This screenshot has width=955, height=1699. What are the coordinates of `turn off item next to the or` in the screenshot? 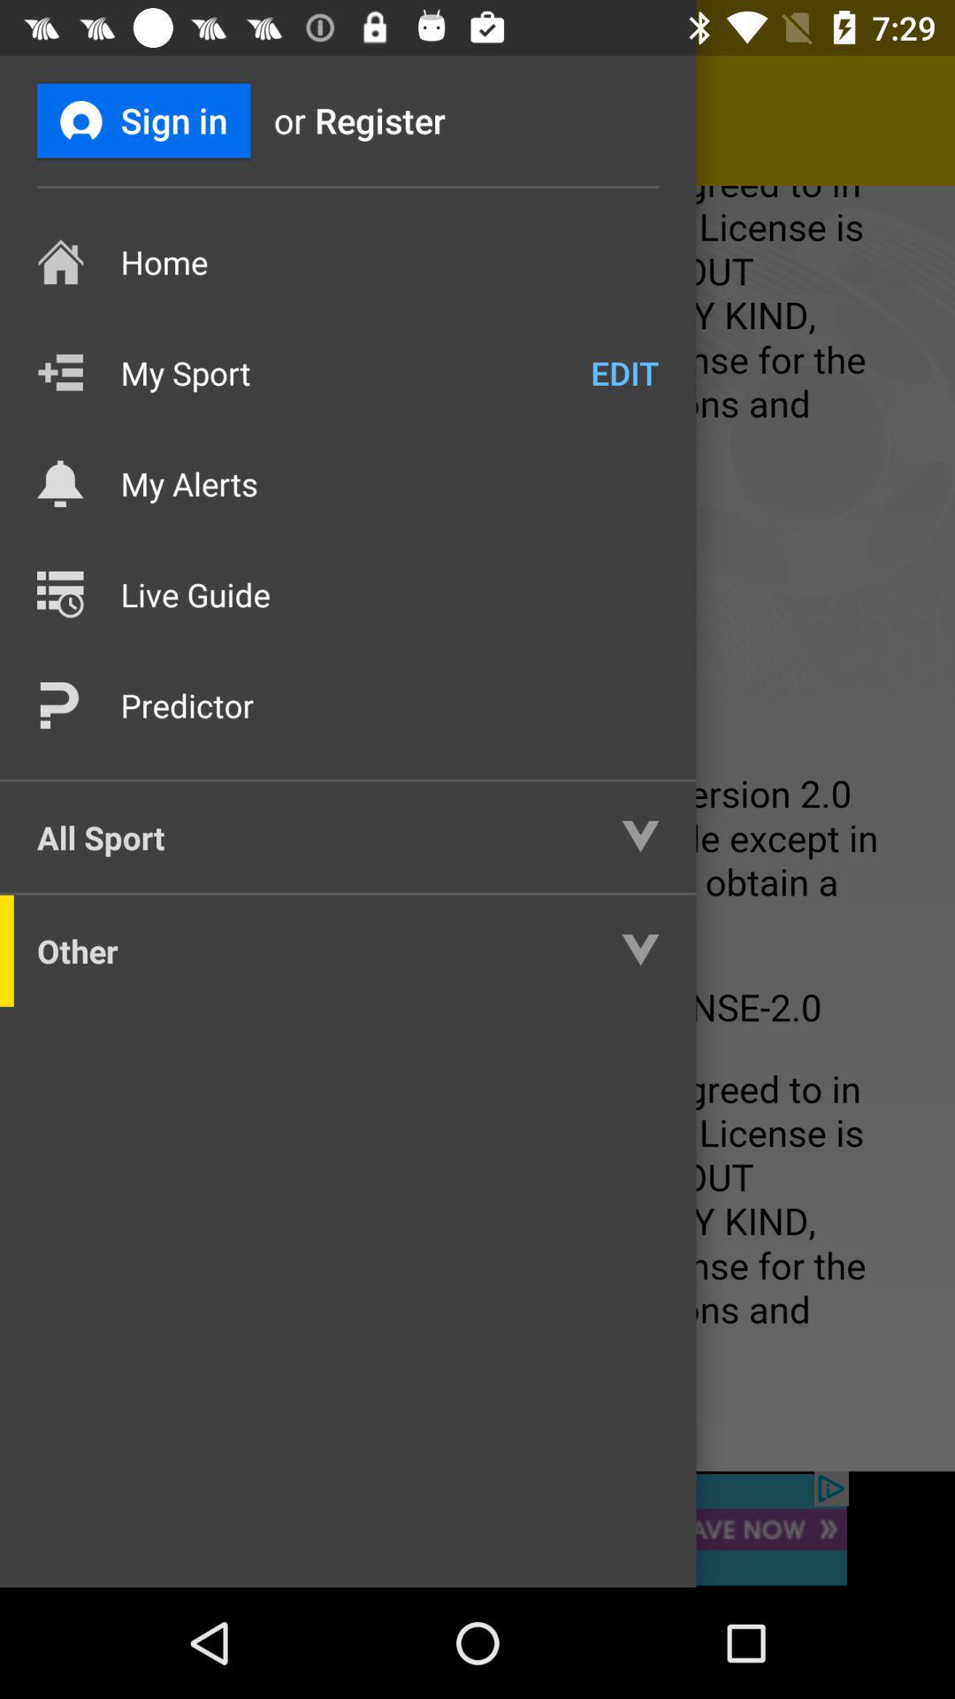 It's located at (409, 120).